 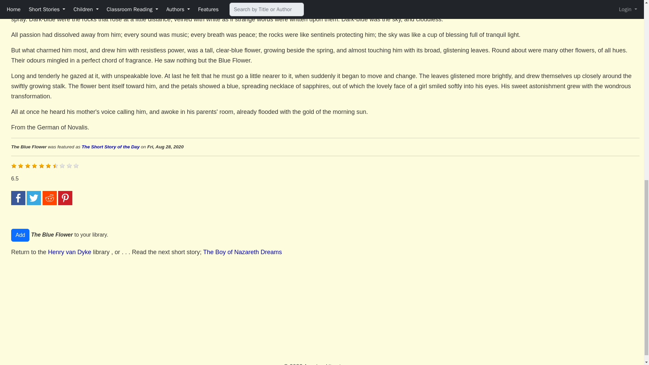 I want to click on 5 - Average - worth reading , so click(x=41, y=166).